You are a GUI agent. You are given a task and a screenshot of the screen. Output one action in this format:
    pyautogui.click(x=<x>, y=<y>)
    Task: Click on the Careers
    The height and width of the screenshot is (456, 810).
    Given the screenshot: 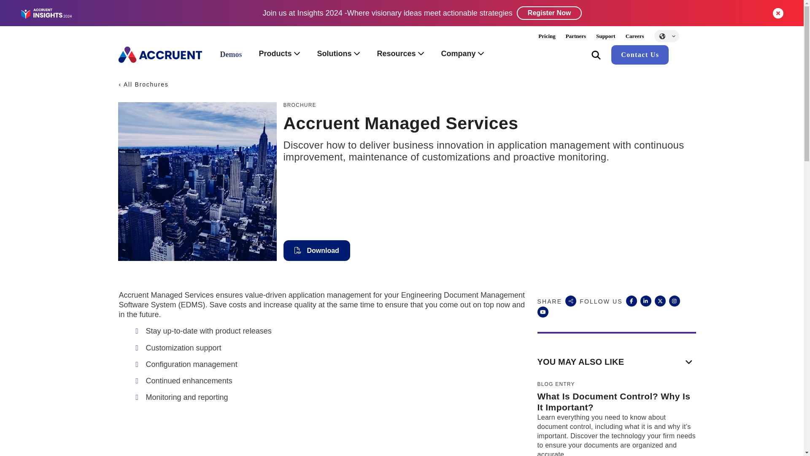 What is the action you would take?
    pyautogui.click(x=634, y=35)
    